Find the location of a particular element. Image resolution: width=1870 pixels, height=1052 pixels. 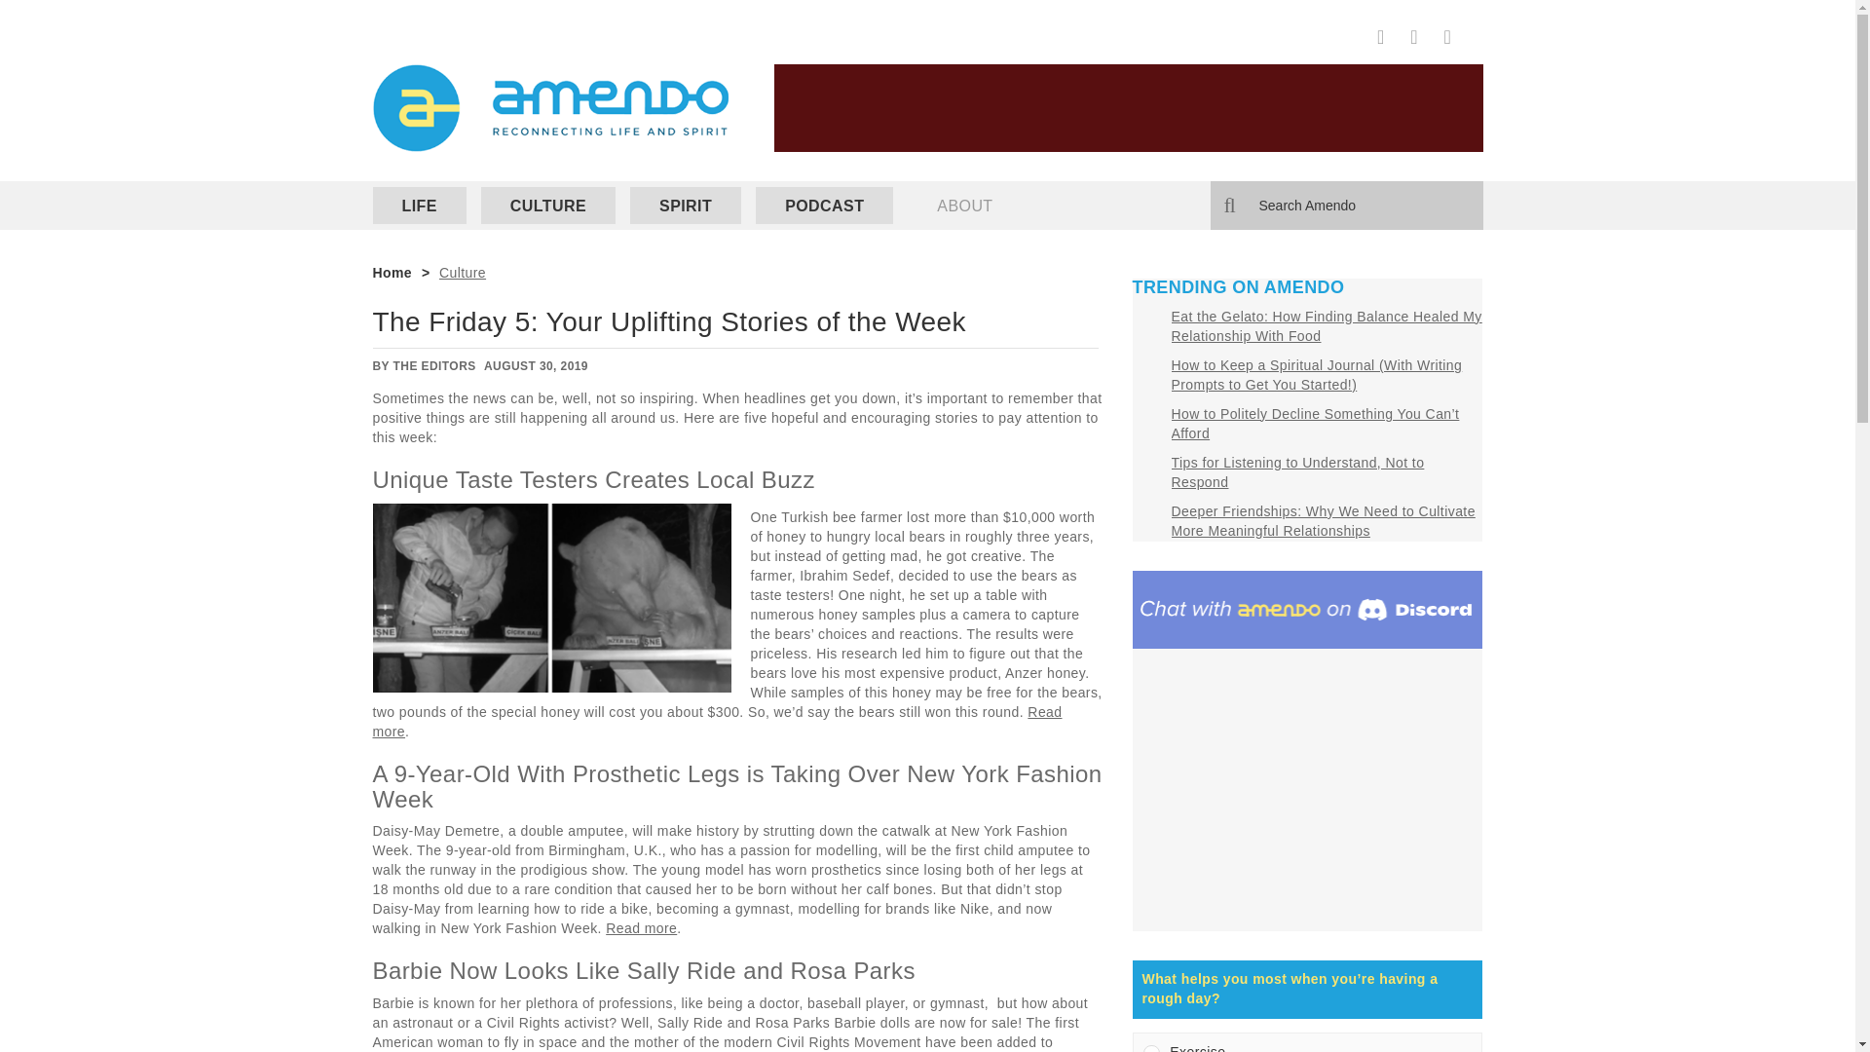

Search for: is located at coordinates (1346, 205).